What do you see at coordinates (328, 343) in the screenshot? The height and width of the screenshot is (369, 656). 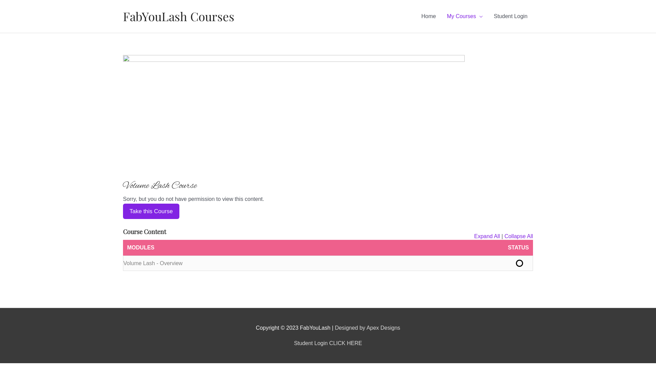 I see `Student Login CLICK HERE` at bounding box center [328, 343].